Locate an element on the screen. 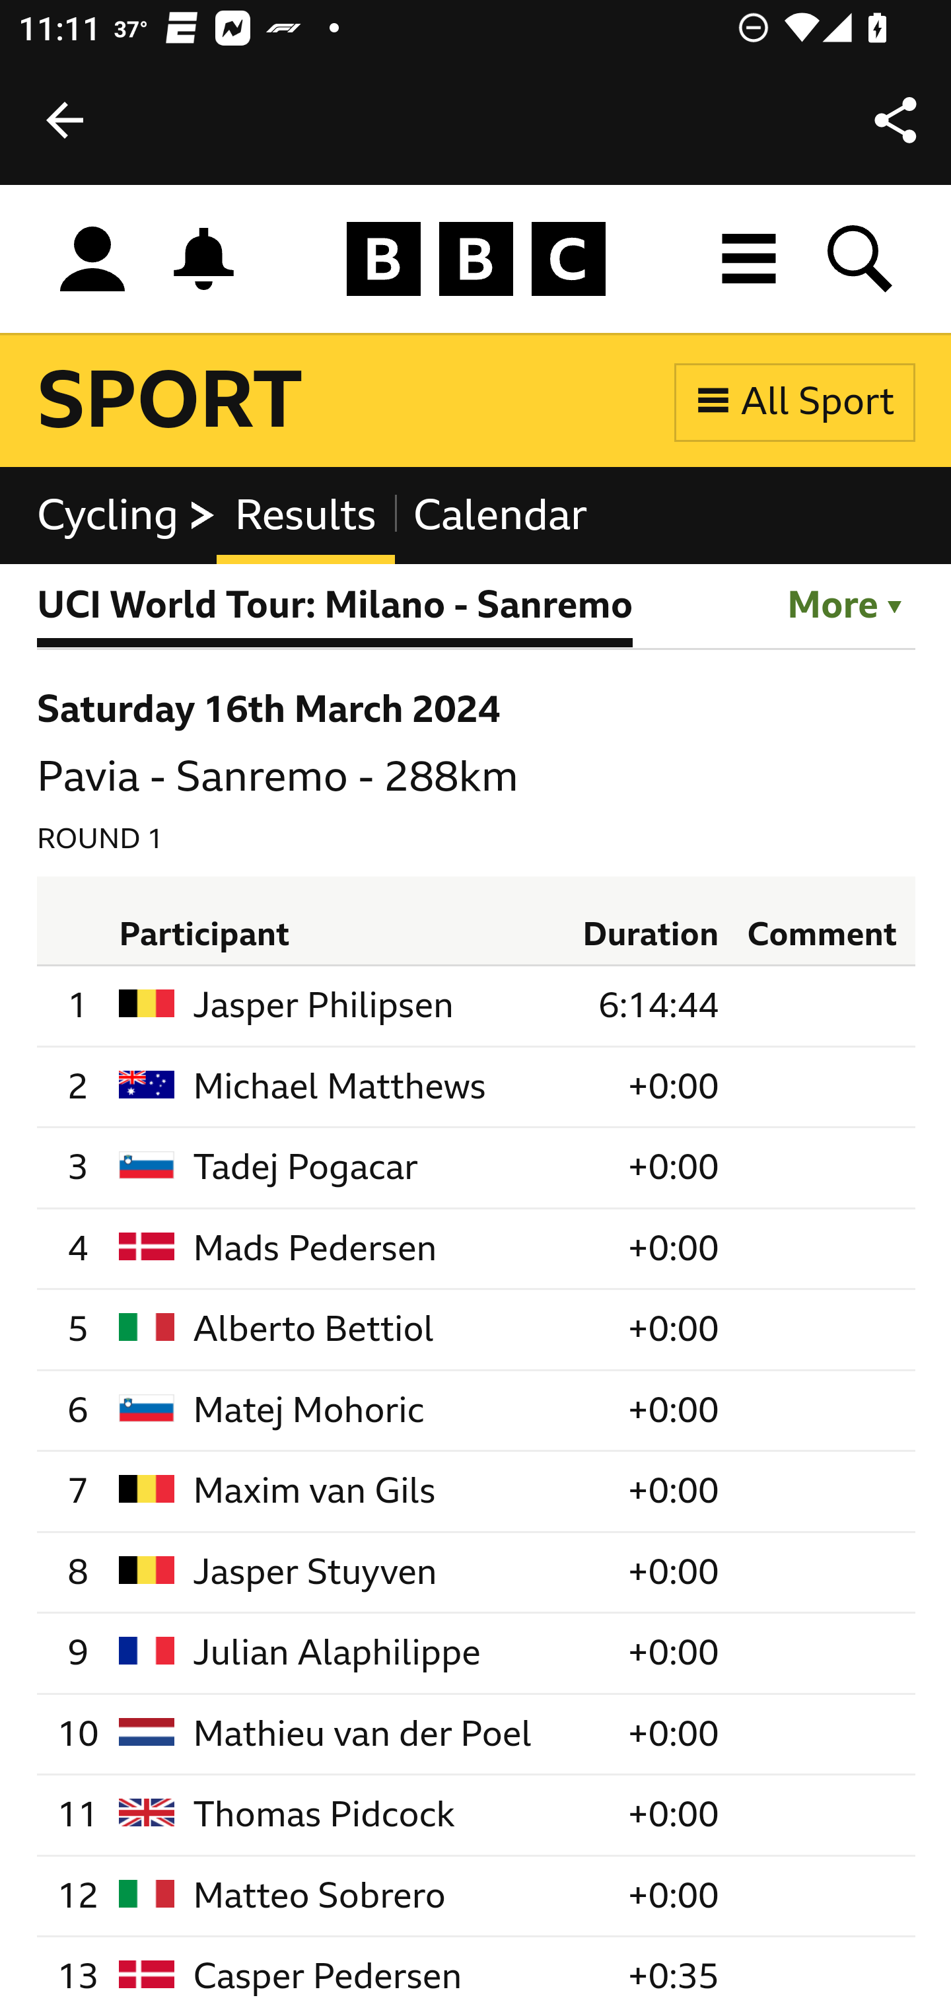 The width and height of the screenshot is (951, 2008). Calendar is located at coordinates (499, 516).